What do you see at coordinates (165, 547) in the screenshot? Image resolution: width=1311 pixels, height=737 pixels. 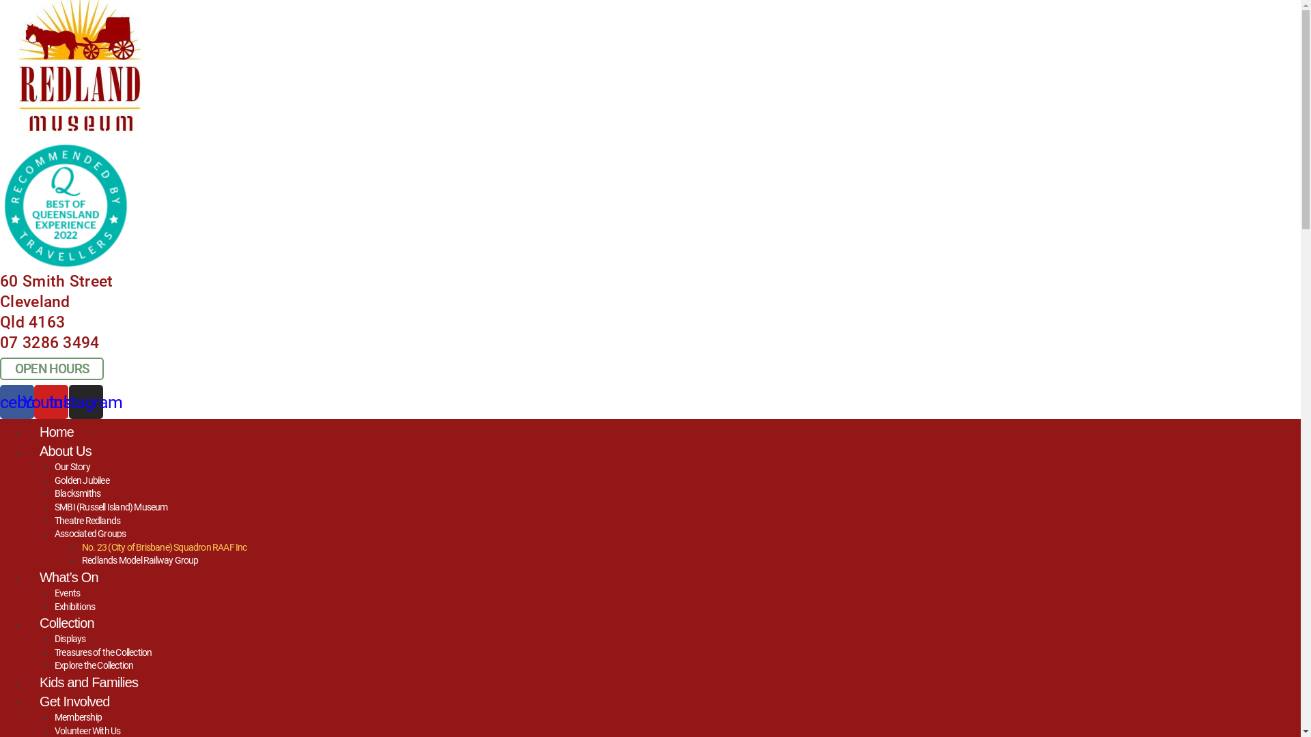 I see `No. 23 (City of Brisbane) Squadron RAAF Inc` at bounding box center [165, 547].